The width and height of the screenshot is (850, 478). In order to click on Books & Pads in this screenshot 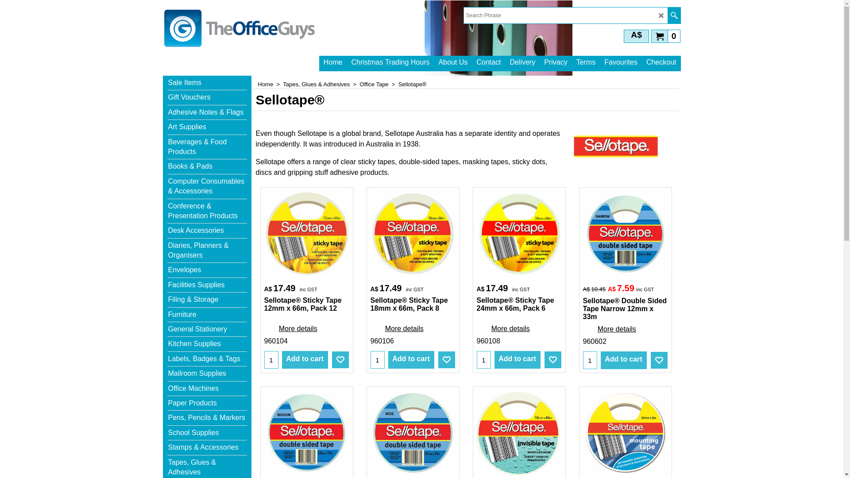, I will do `click(207, 166)`.